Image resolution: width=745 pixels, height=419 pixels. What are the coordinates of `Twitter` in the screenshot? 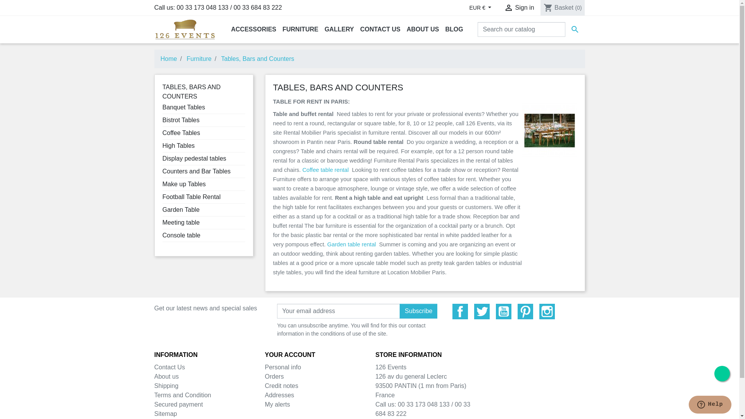 It's located at (482, 312).